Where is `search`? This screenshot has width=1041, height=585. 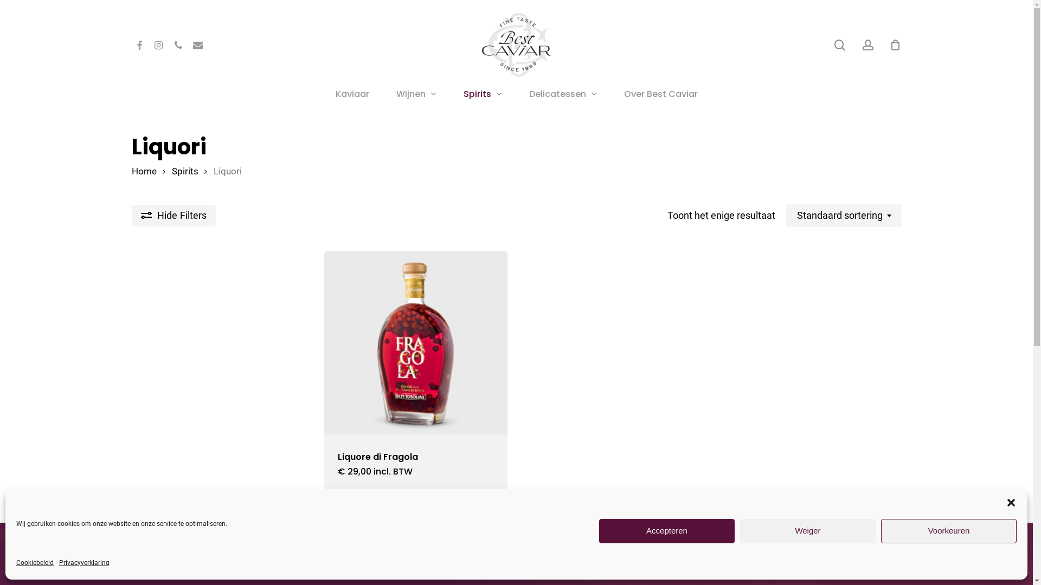 search is located at coordinates (839, 44).